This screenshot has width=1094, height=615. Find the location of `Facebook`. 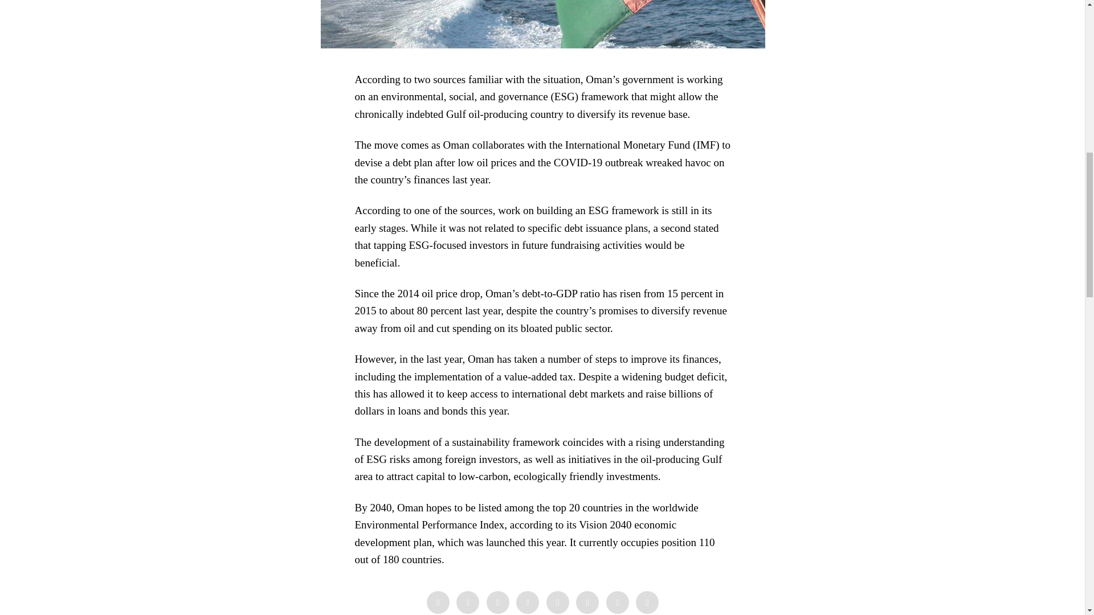

Facebook is located at coordinates (438, 602).